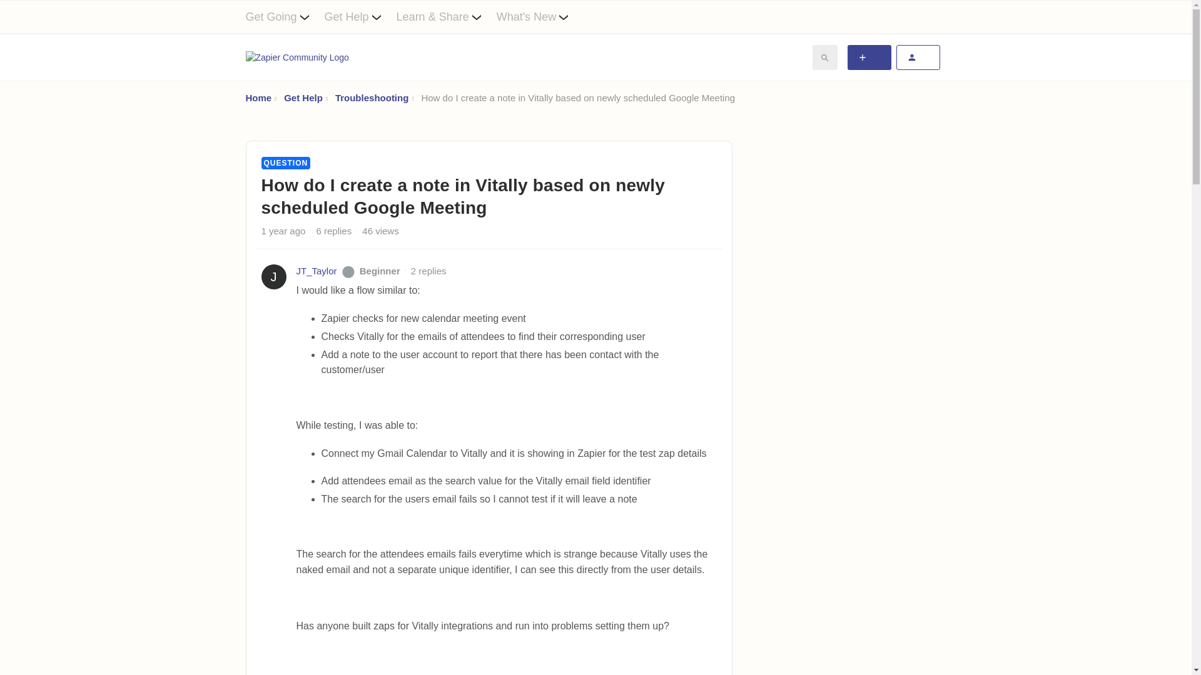 The width and height of the screenshot is (1201, 675). I want to click on Get Help, so click(360, 16).